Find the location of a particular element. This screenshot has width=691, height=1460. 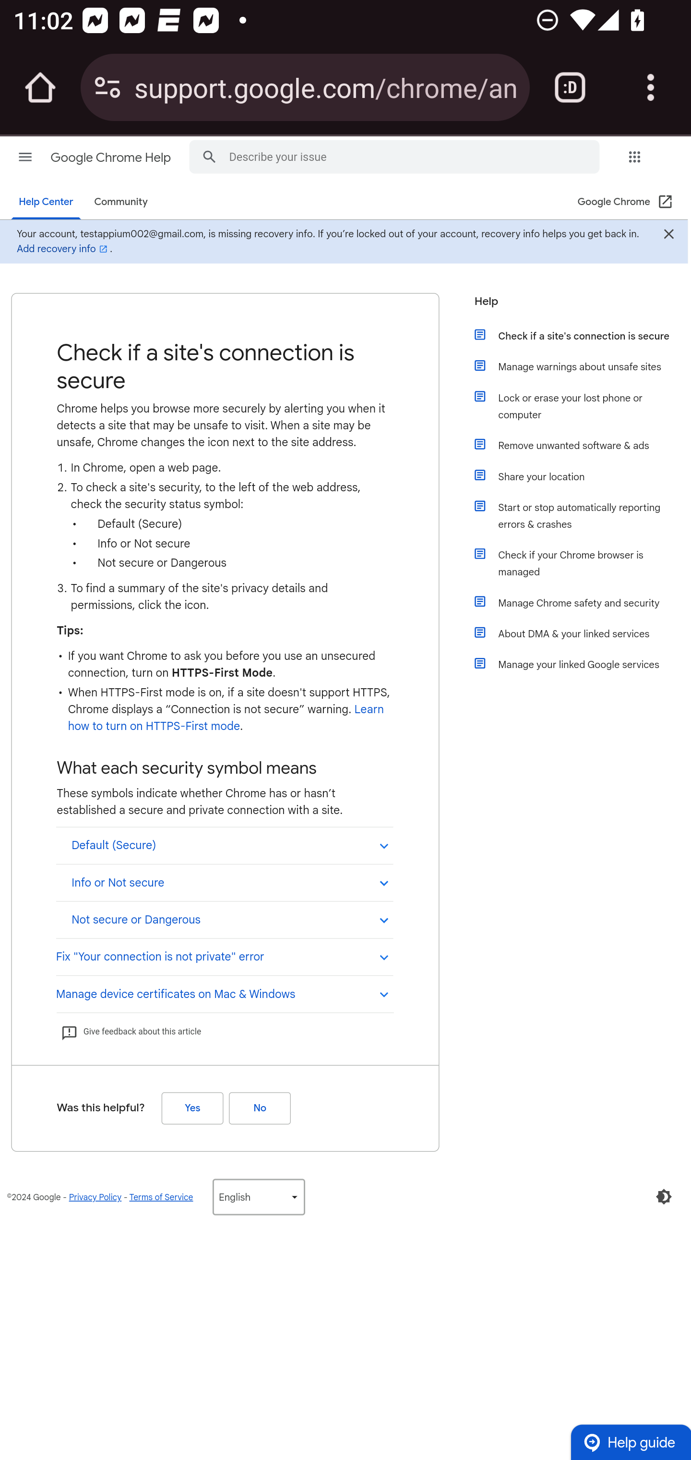

Learn how to turn on HTTPS-First mode is located at coordinates (226, 718).